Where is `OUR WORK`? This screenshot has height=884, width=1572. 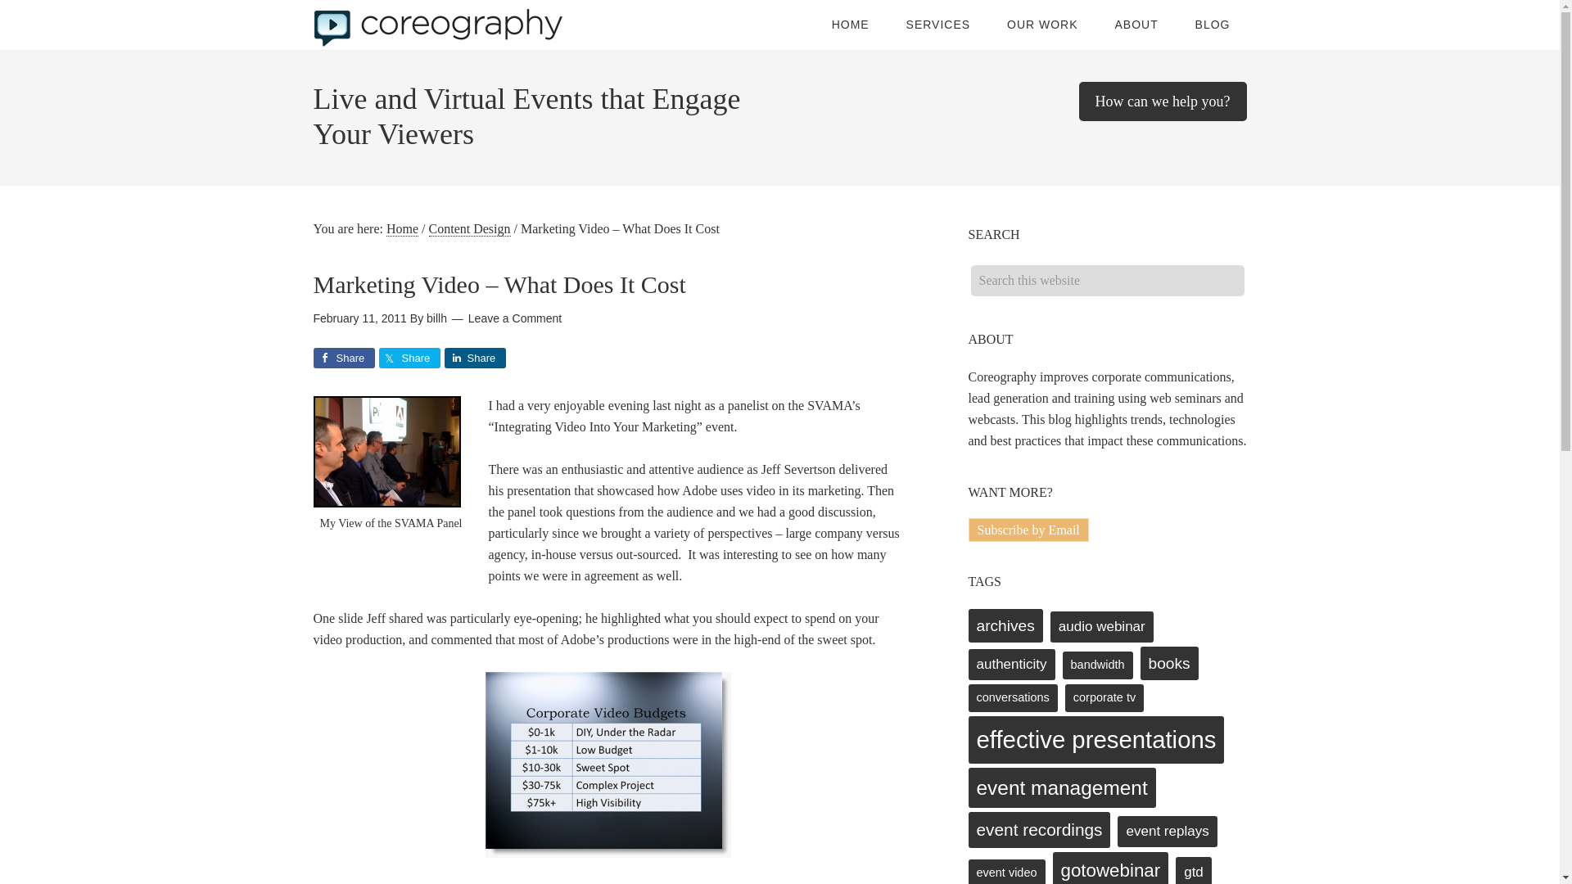 OUR WORK is located at coordinates (1041, 25).